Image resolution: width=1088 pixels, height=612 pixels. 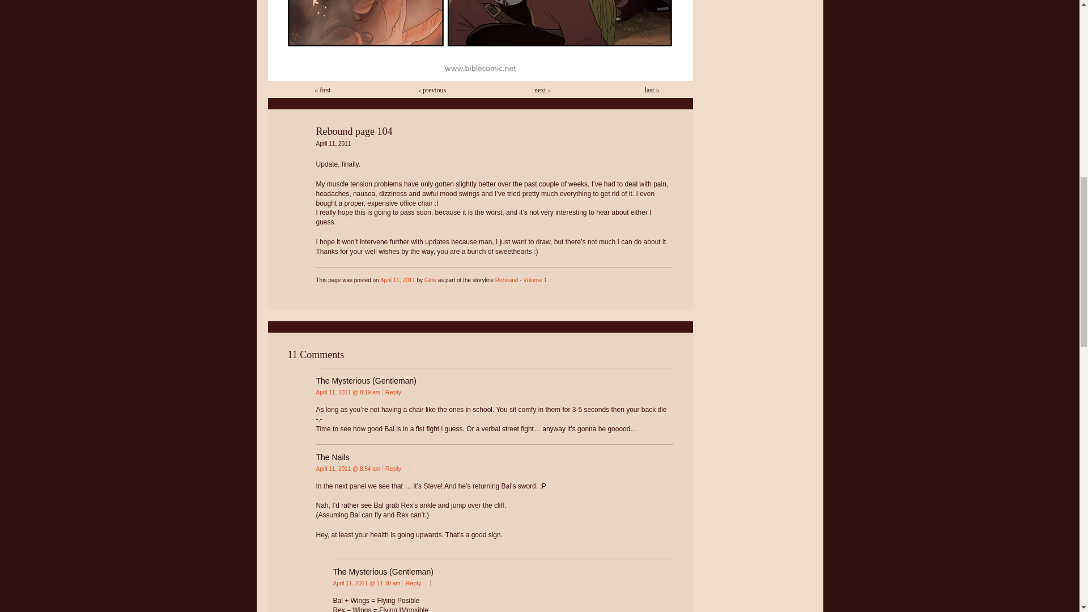 I want to click on Gitte, so click(x=430, y=280).